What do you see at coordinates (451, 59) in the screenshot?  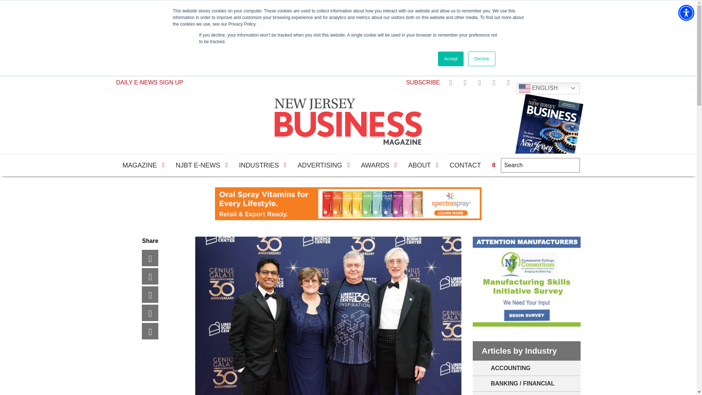 I see `Accept` at bounding box center [451, 59].